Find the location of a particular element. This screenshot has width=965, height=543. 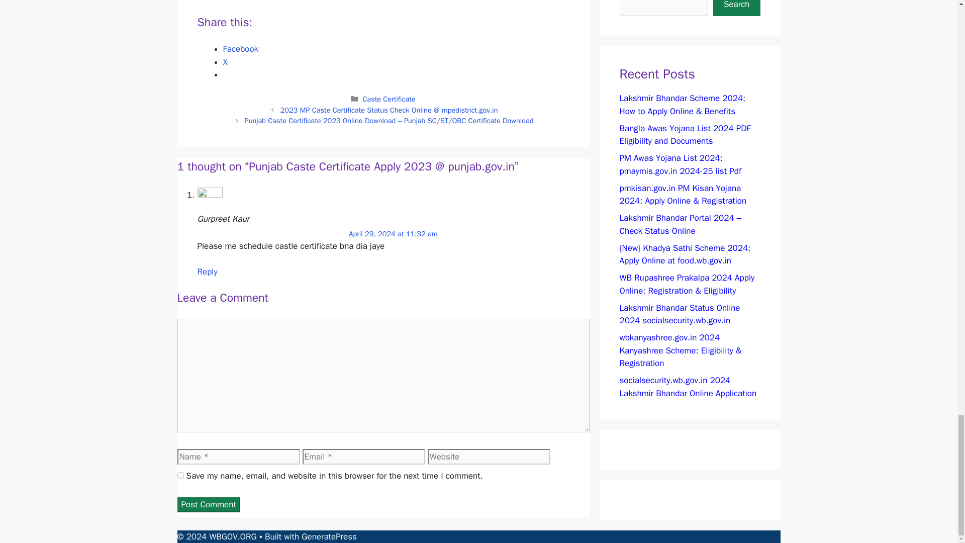

yes is located at coordinates (180, 475).